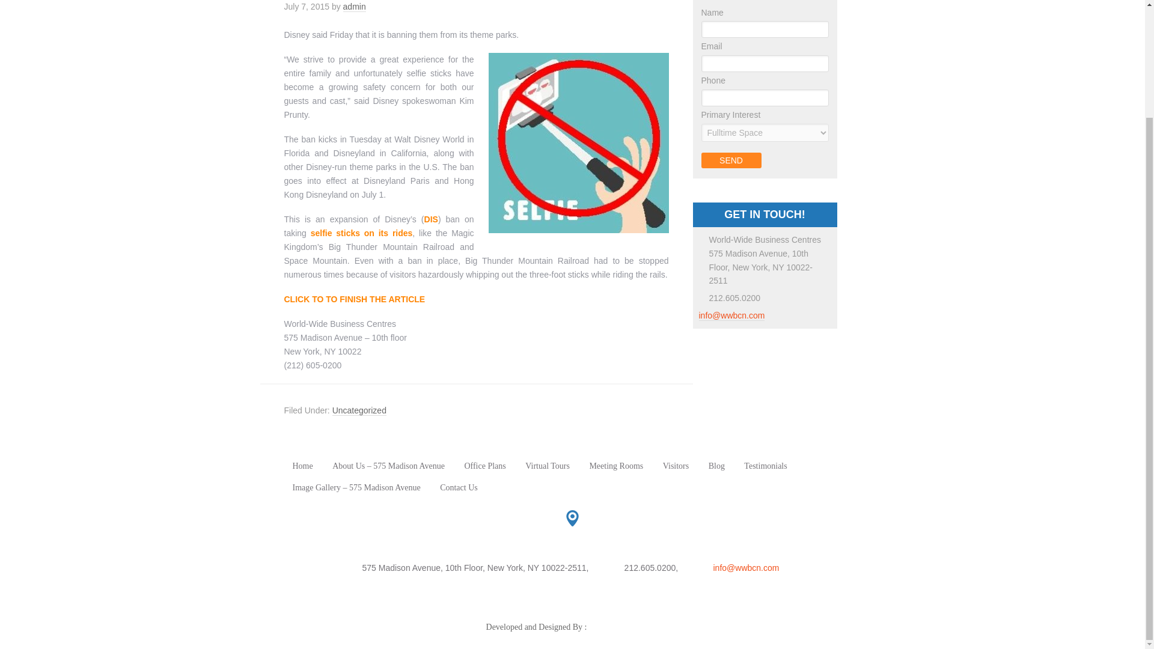 This screenshot has width=1154, height=649. I want to click on Virtual Tours, so click(547, 465).